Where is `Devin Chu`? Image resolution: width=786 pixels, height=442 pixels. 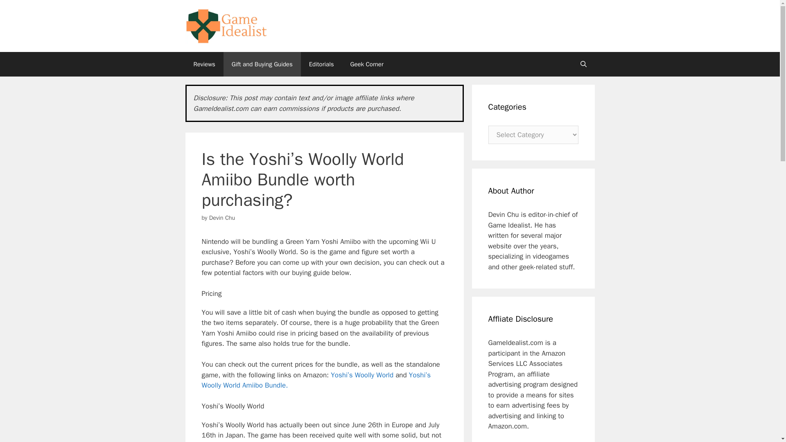
Devin Chu is located at coordinates (222, 218).